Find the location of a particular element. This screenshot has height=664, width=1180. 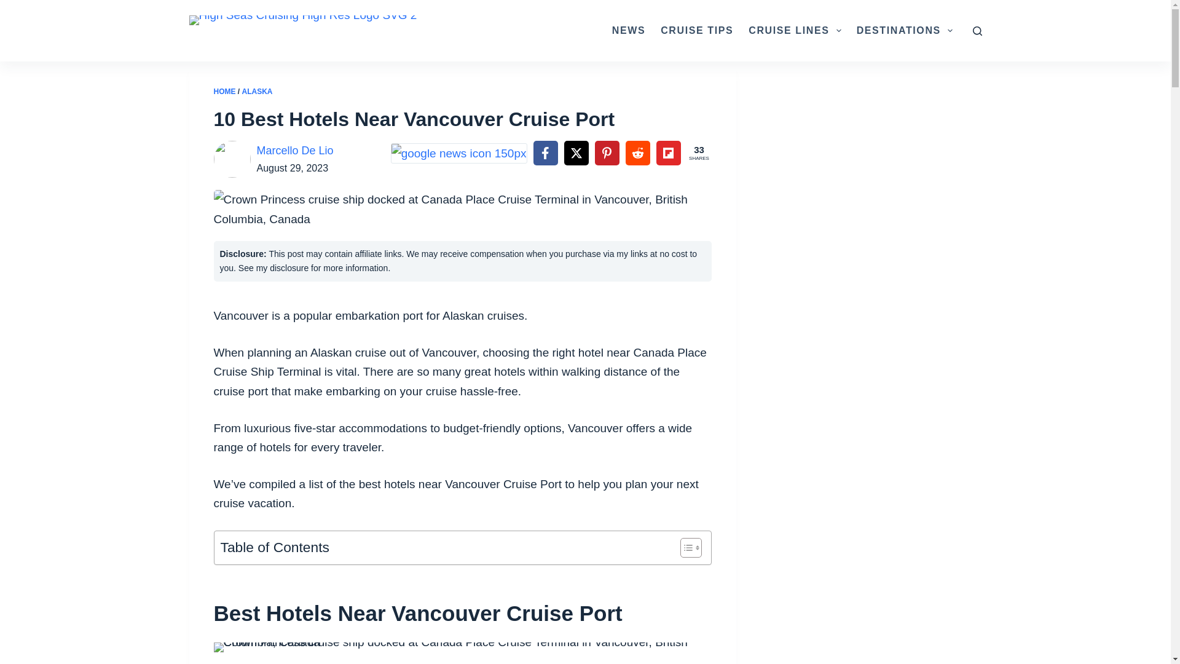

google-news-icon 150px is located at coordinates (458, 153).